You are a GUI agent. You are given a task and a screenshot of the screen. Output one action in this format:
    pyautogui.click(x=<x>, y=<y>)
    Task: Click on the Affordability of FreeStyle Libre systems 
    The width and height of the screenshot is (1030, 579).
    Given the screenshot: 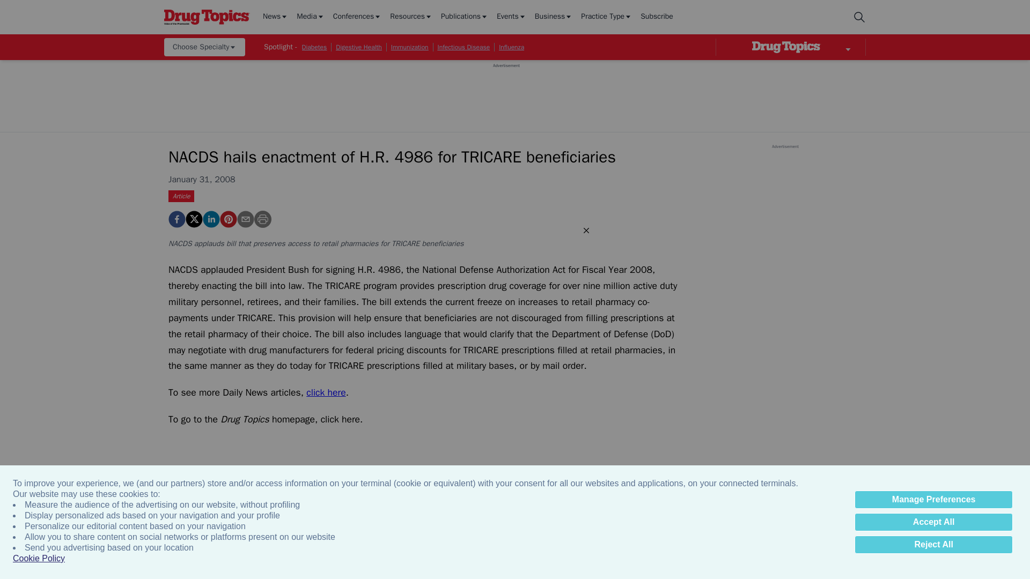 What is the action you would take?
    pyautogui.click(x=363, y=567)
    